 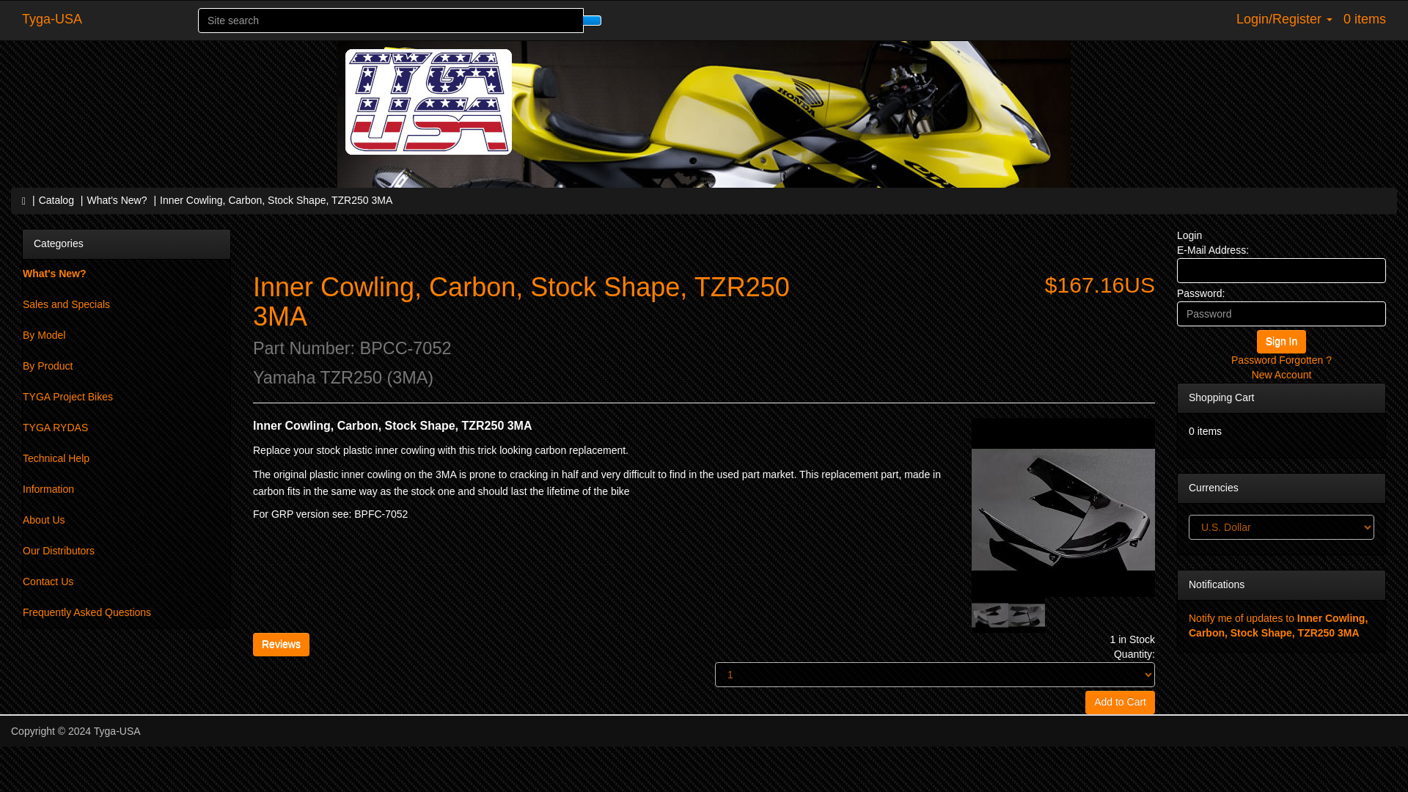 I want to click on TYGA RYDAS, so click(x=126, y=428).